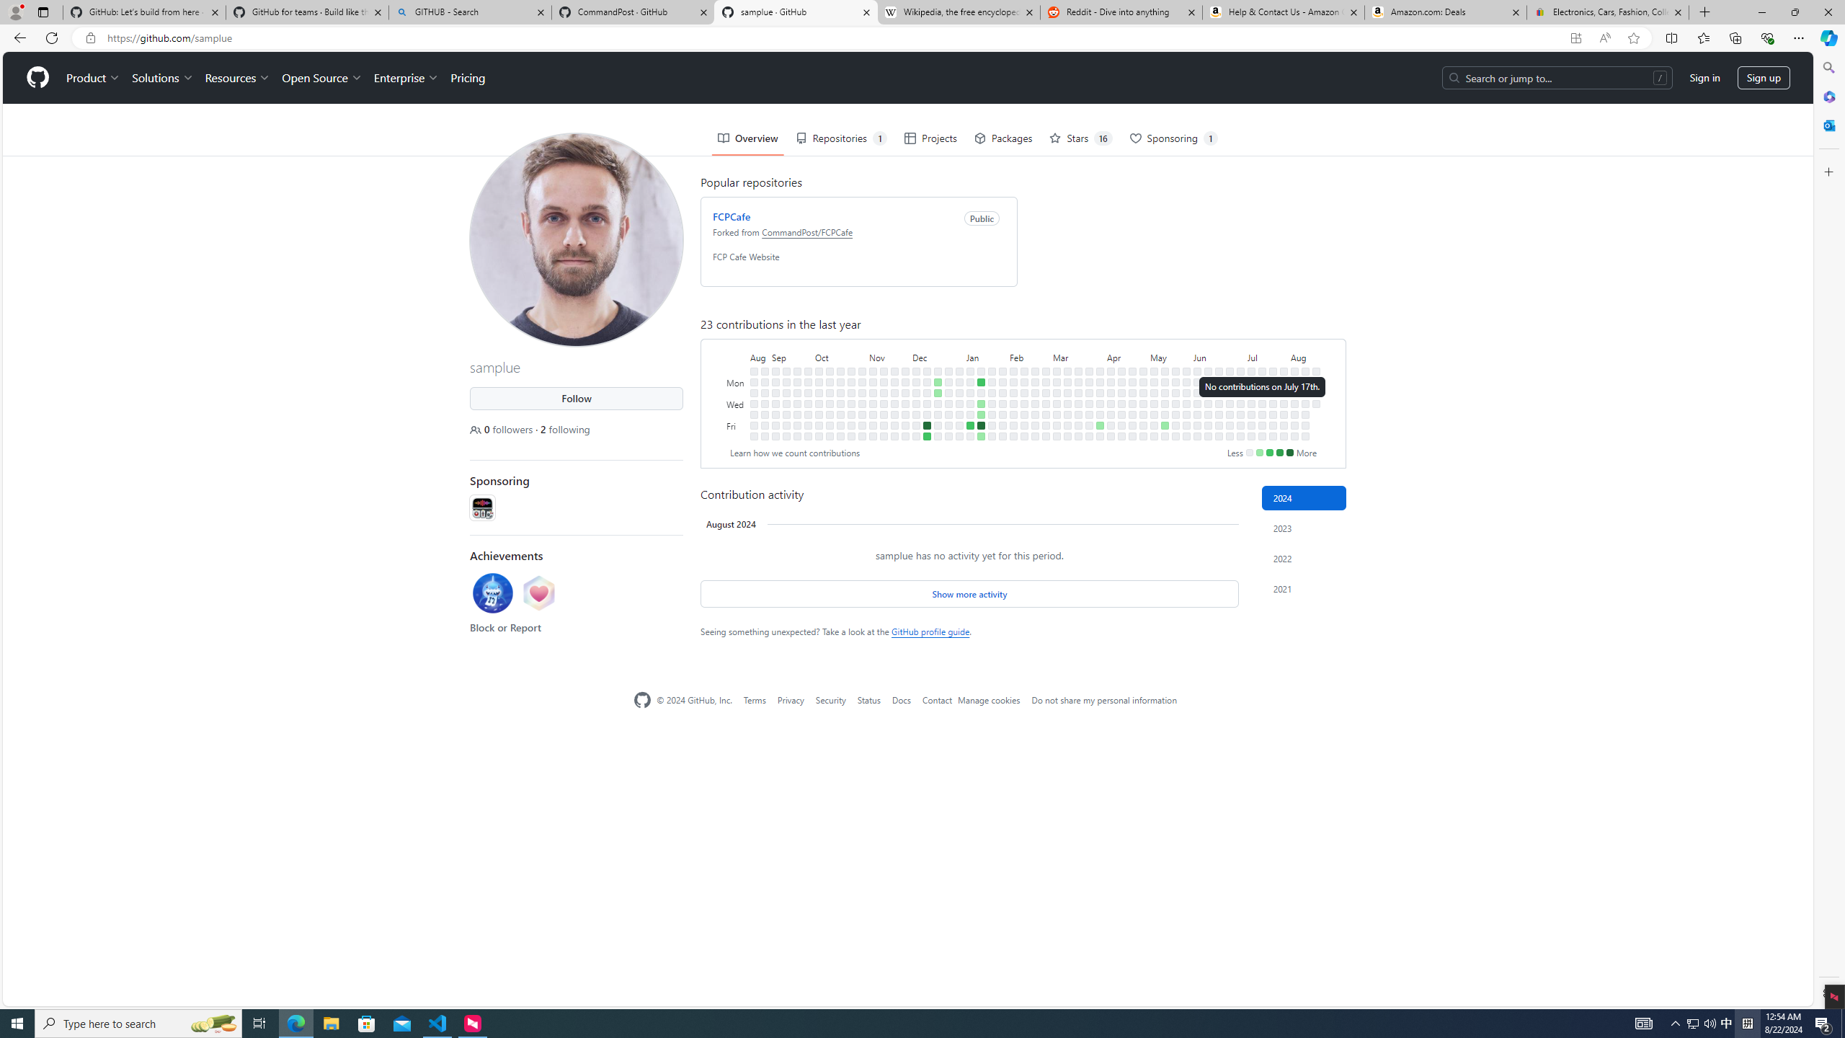 The image size is (1845, 1038). I want to click on No contributions on April 16th., so click(1121, 392).